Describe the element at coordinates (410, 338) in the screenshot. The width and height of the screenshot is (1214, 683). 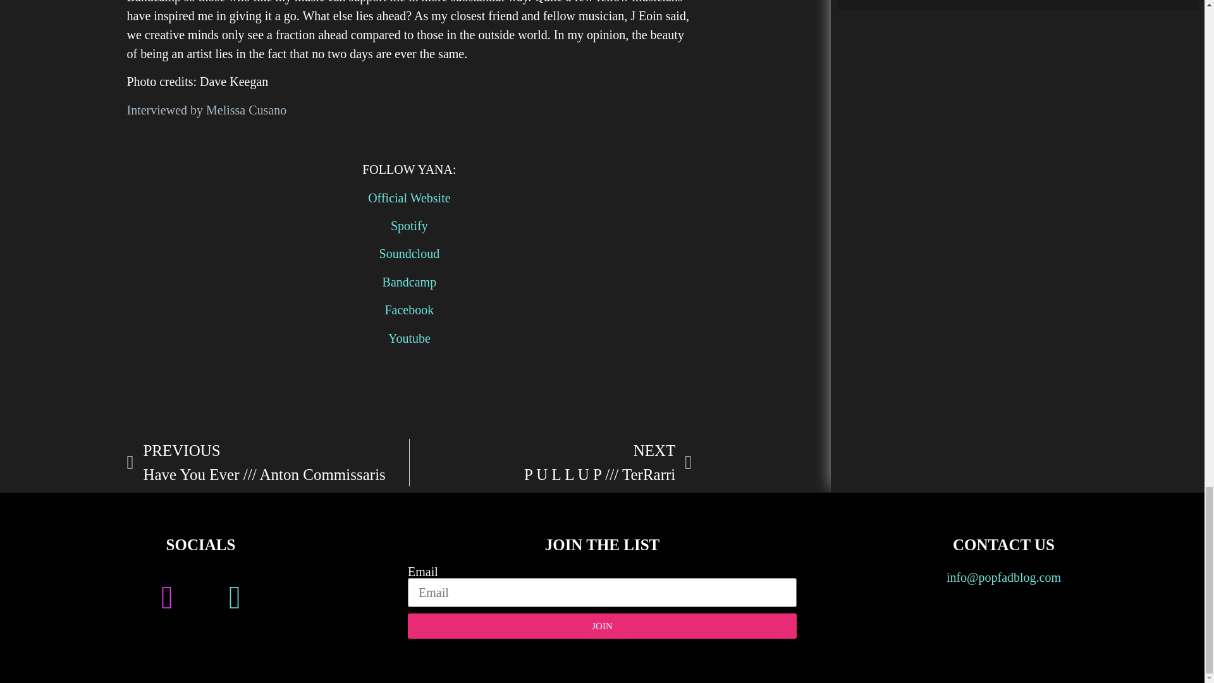
I see `Youtube` at that location.